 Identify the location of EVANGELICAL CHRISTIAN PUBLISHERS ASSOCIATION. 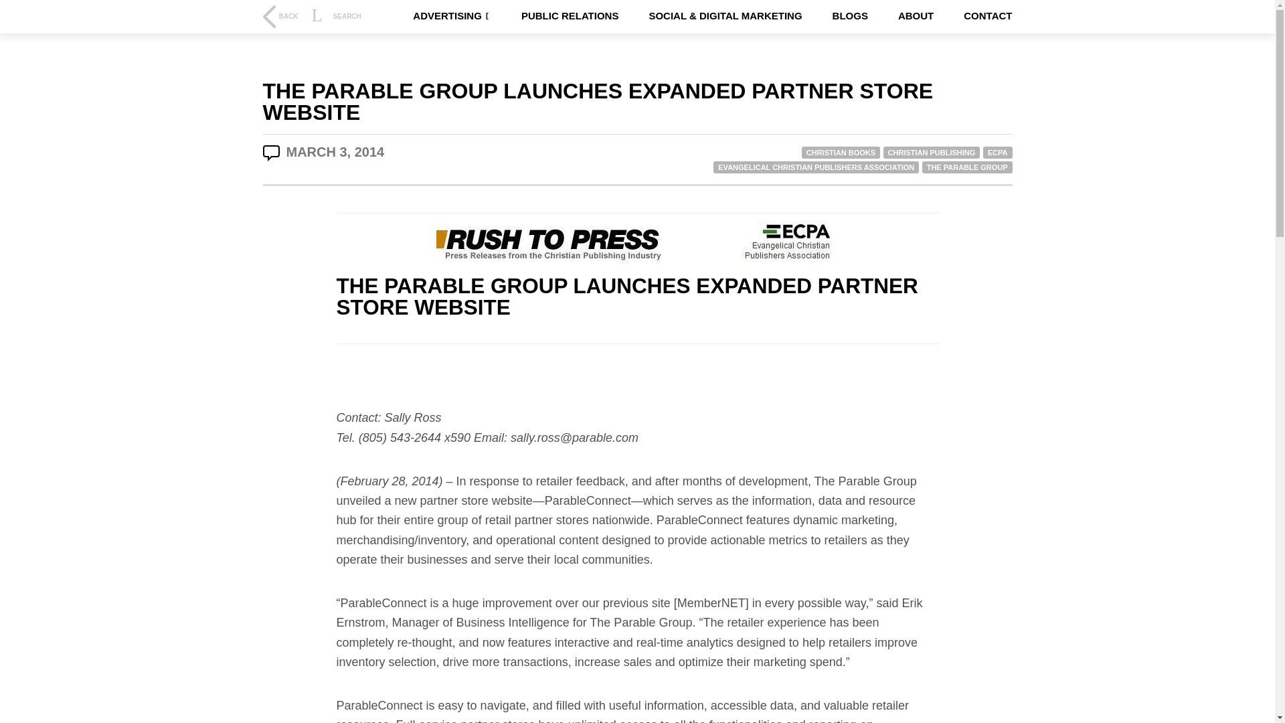
(815, 167).